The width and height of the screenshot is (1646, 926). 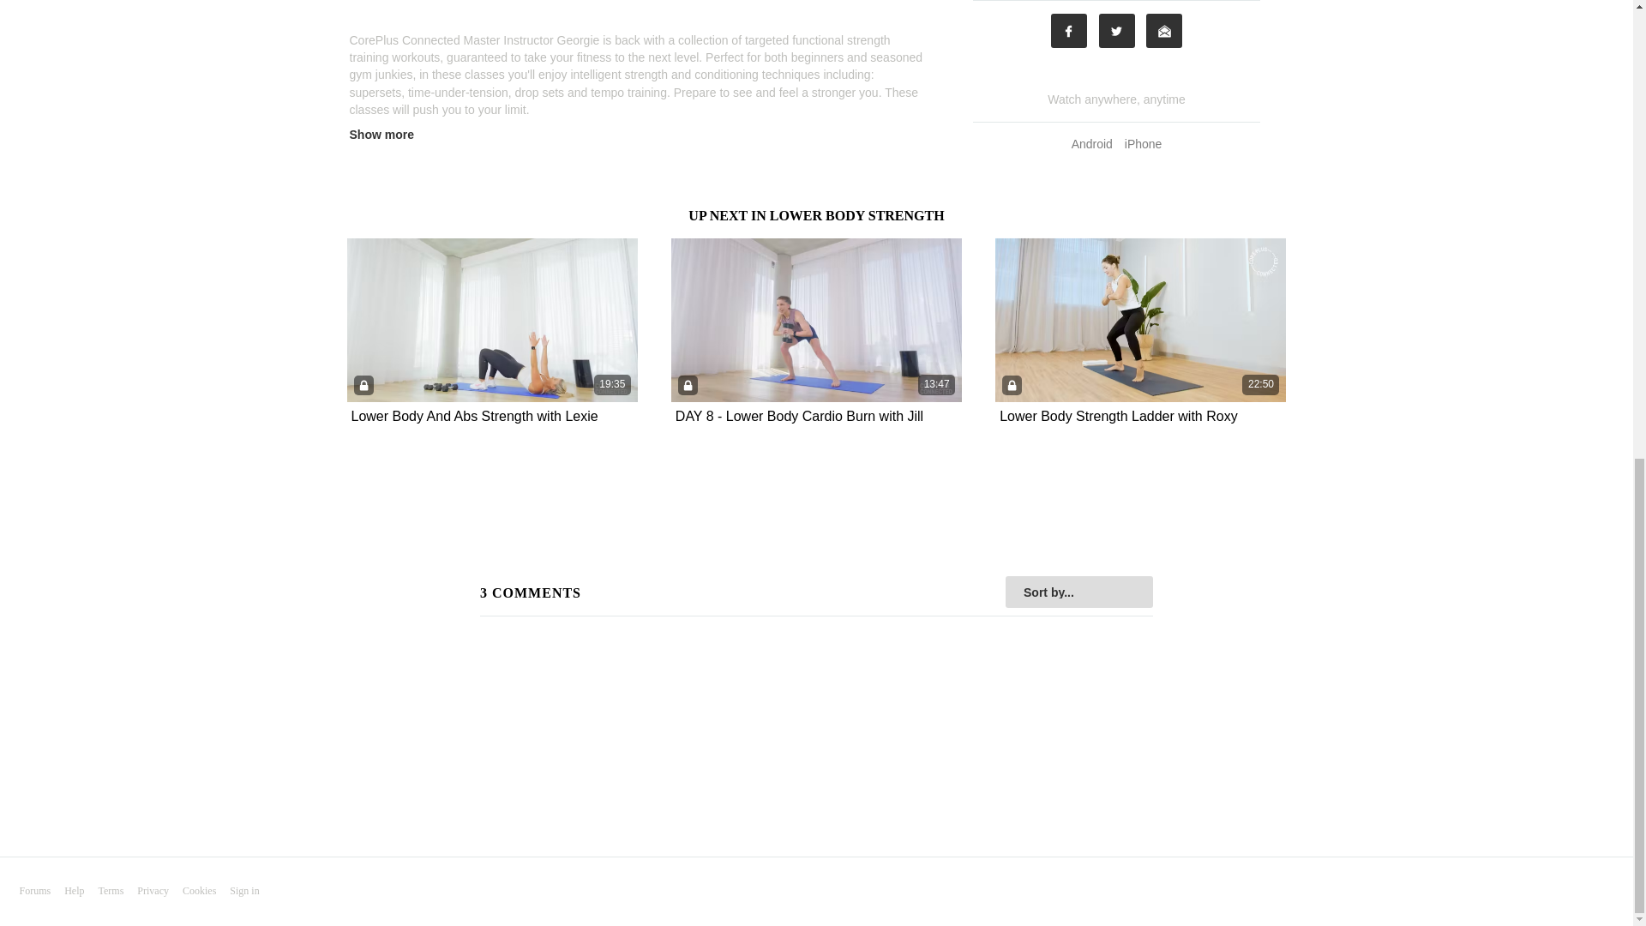 What do you see at coordinates (111, 891) in the screenshot?
I see `Terms` at bounding box center [111, 891].